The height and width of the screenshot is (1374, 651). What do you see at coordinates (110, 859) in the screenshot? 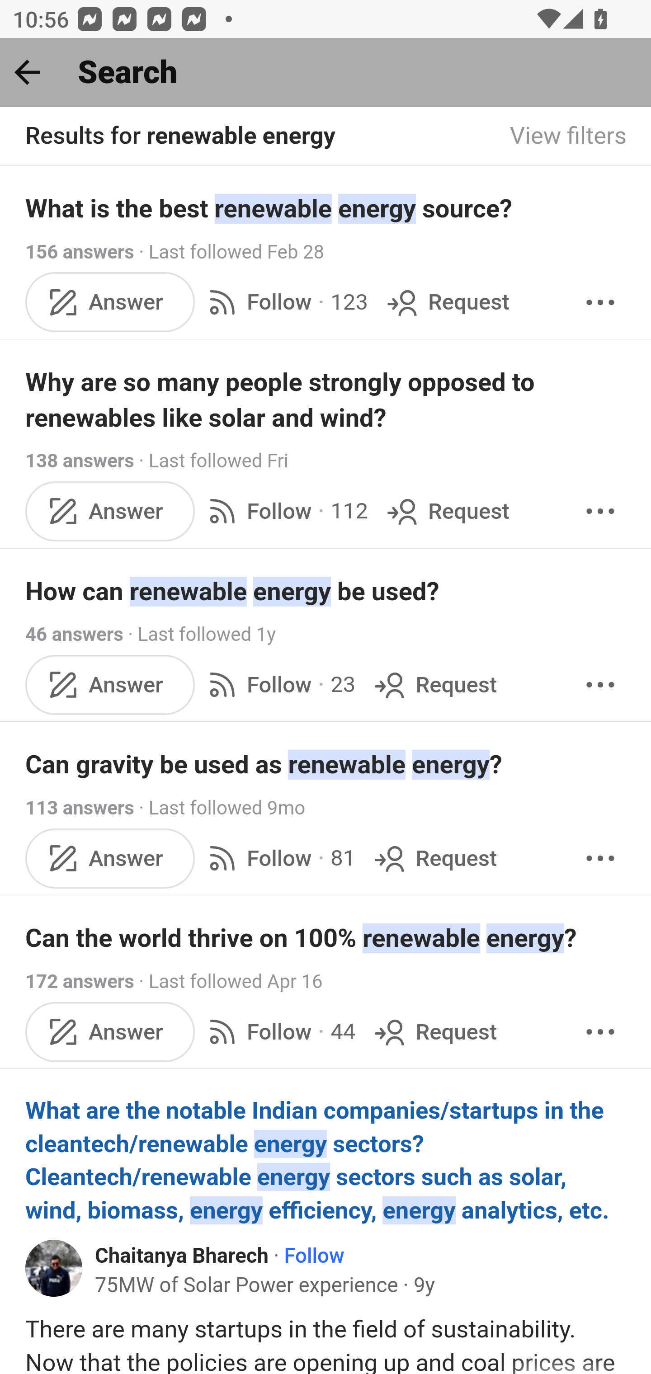
I see `Answer` at bounding box center [110, 859].